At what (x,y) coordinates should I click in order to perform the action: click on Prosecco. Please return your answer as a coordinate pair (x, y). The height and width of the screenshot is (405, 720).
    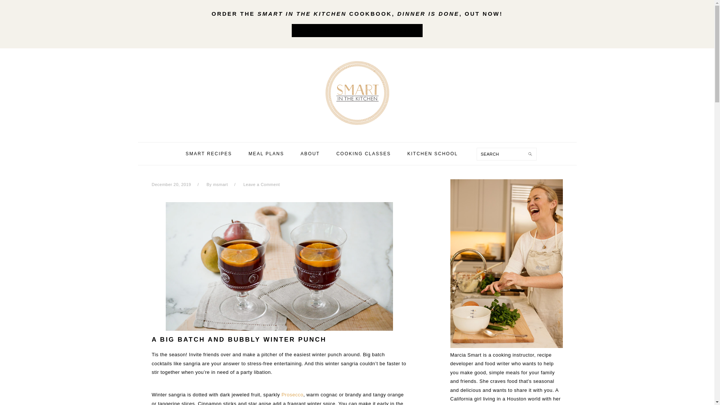
    Looking at the image, I should click on (292, 394).